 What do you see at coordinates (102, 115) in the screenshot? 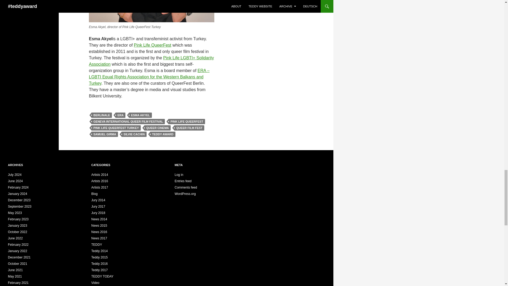
I see `BERLINALE` at bounding box center [102, 115].